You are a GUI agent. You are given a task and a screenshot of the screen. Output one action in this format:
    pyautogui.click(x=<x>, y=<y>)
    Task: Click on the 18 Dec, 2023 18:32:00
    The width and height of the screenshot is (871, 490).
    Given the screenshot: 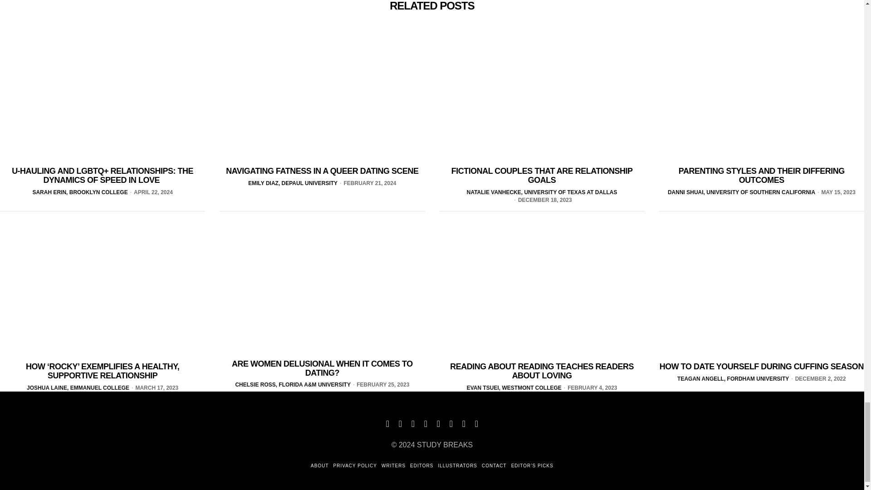 What is the action you would take?
    pyautogui.click(x=542, y=201)
    